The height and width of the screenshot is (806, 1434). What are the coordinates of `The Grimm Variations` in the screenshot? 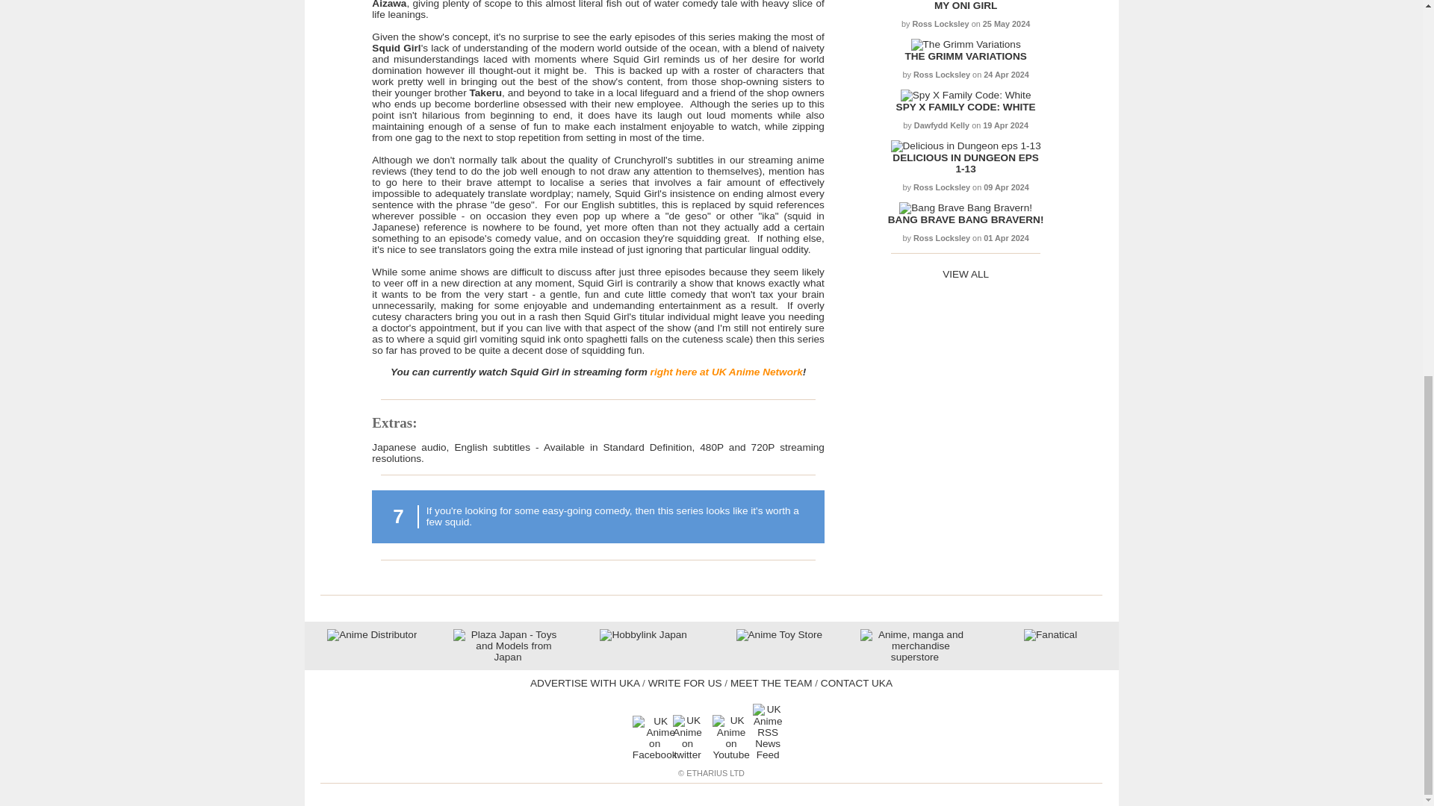 It's located at (966, 43).